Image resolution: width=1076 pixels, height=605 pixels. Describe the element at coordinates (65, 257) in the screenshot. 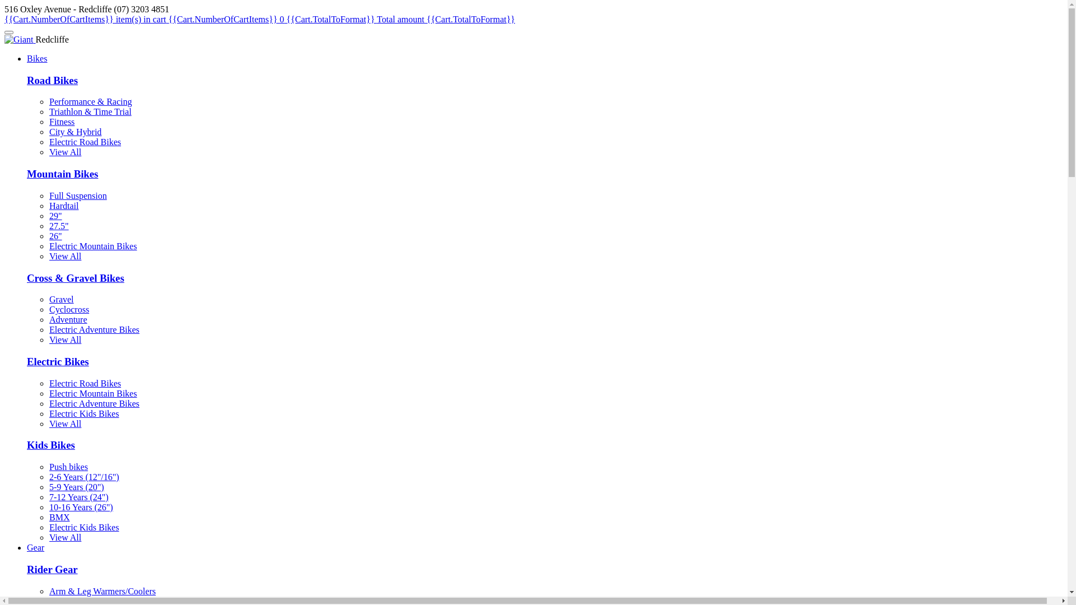

I see `View All` at that location.